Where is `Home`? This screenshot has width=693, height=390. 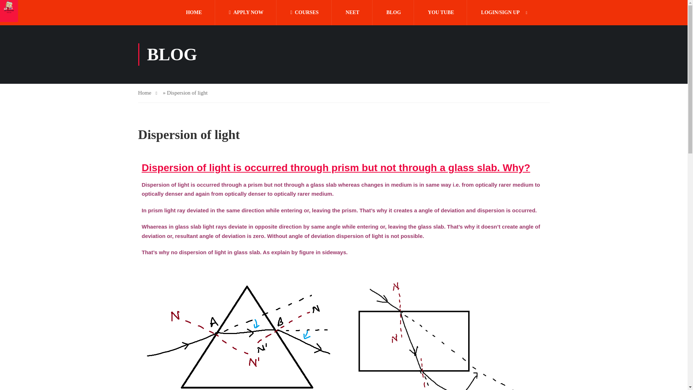
Home is located at coordinates (147, 93).